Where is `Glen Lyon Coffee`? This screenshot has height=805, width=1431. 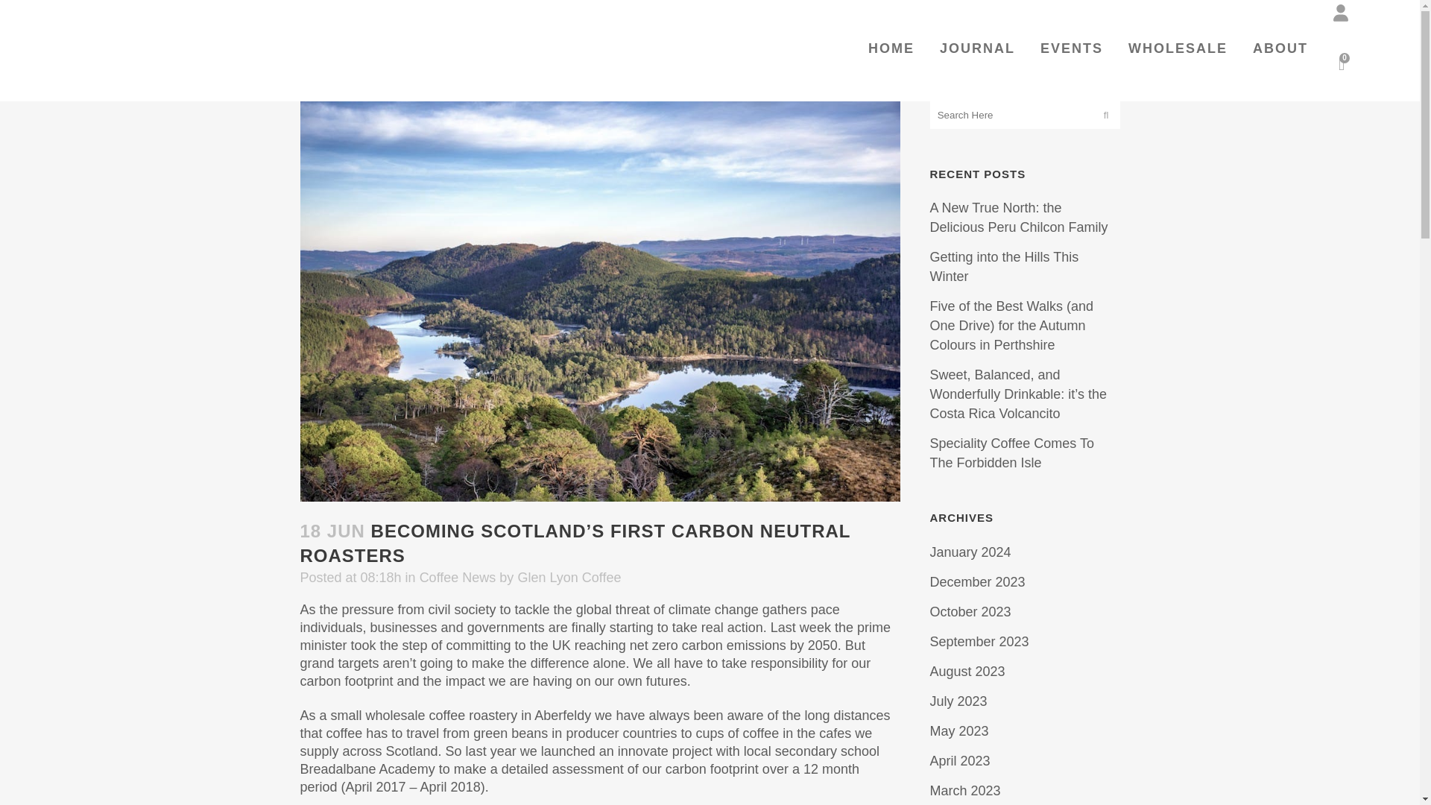 Glen Lyon Coffee is located at coordinates (569, 577).